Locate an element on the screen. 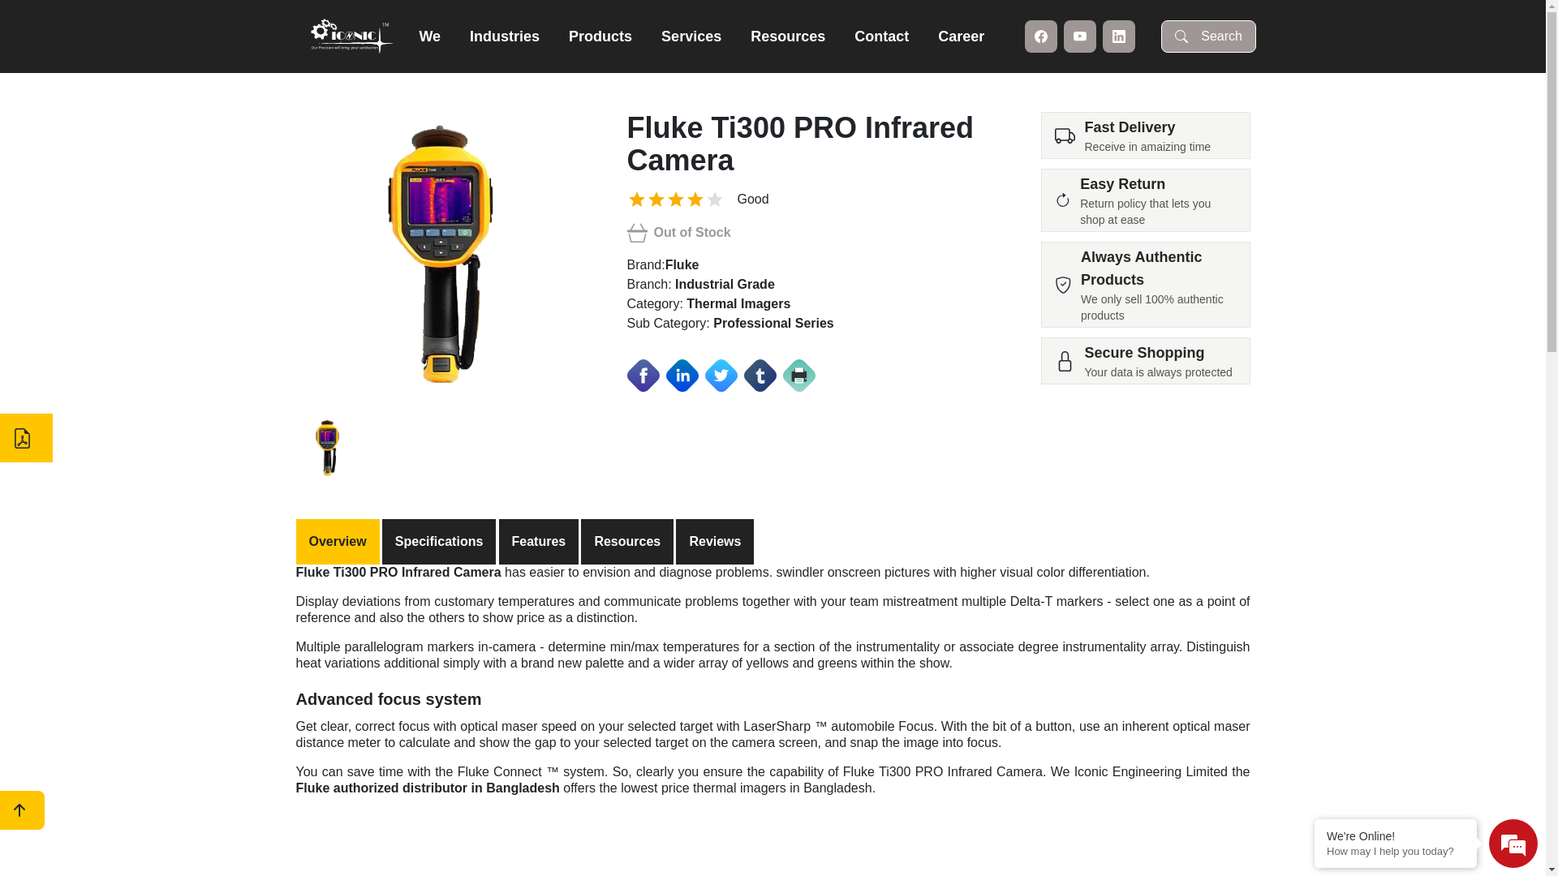 This screenshot has height=876, width=1558. Services is located at coordinates (691, 36).